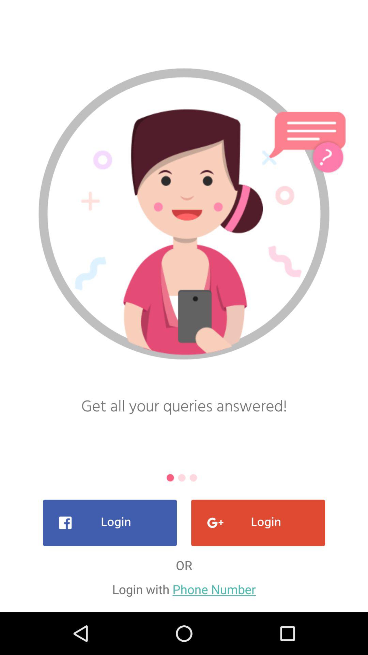  I want to click on click on the login button, so click(110, 523).